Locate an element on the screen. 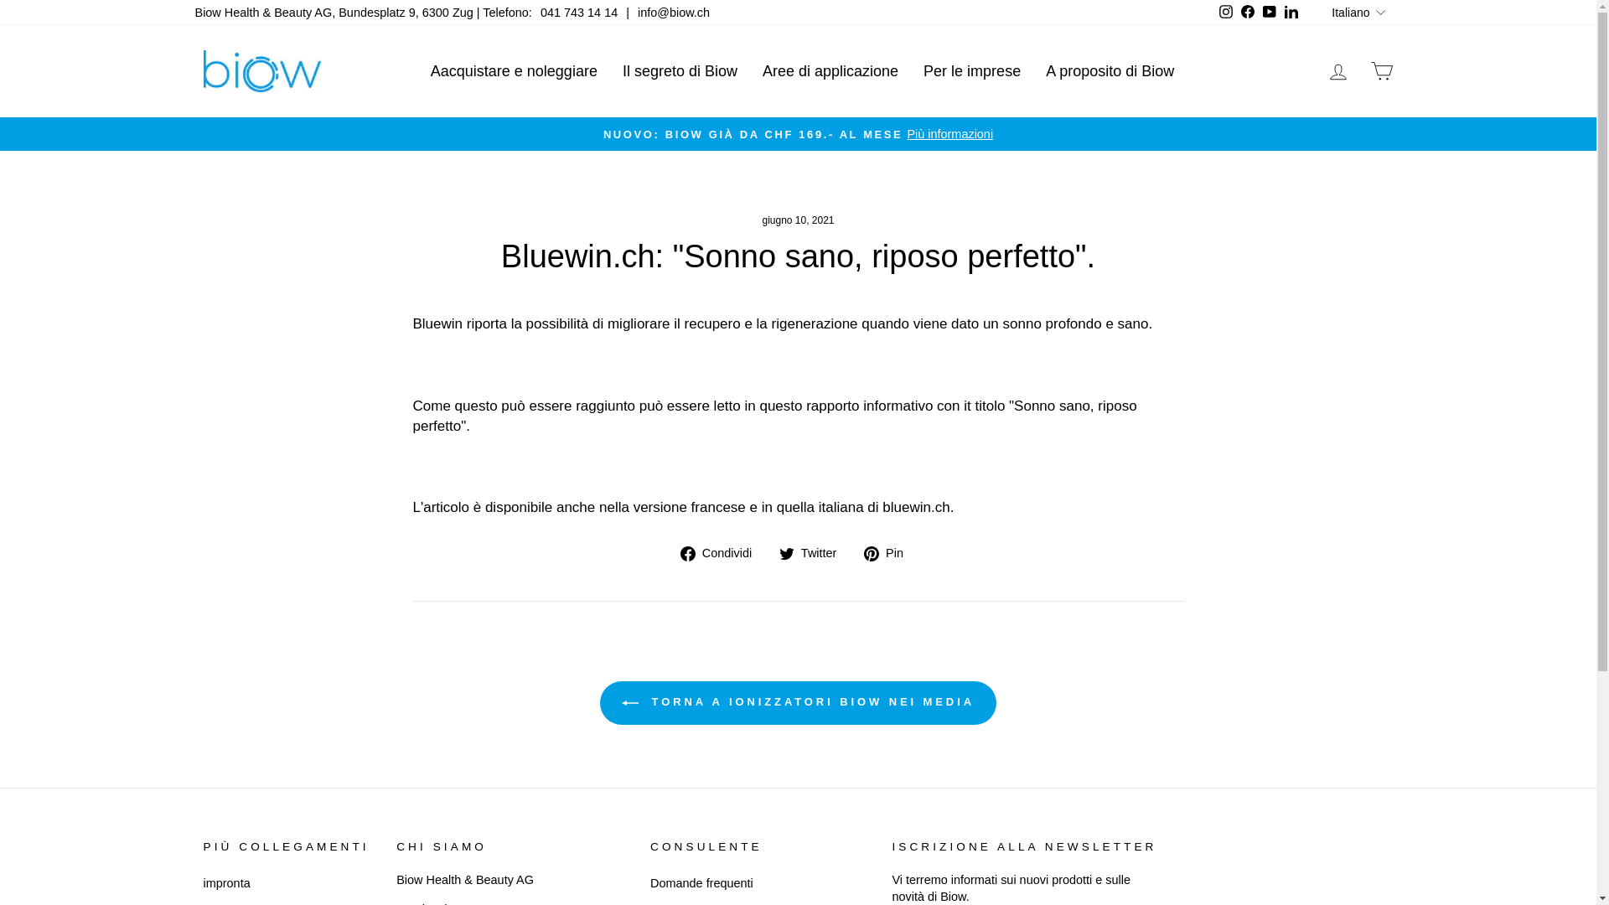  Salta al contenuto is located at coordinates (0, 0).